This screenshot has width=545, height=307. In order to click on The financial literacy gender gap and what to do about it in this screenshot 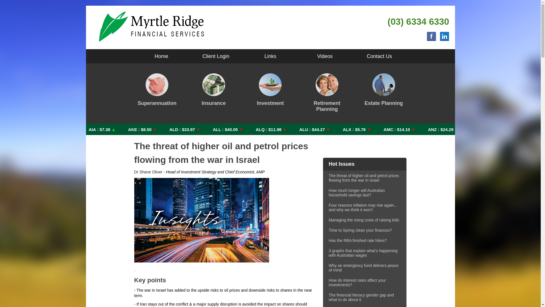, I will do `click(365, 297)`.